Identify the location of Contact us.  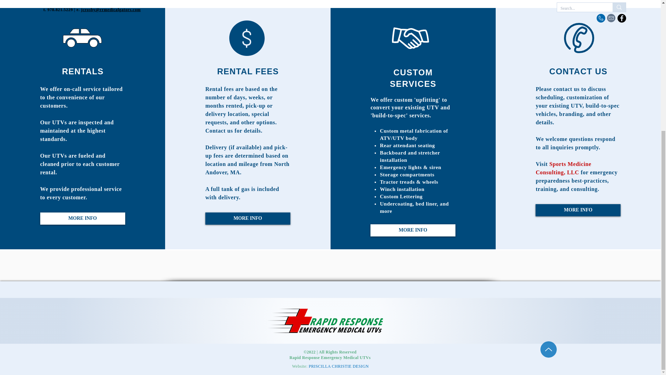
(219, 131).